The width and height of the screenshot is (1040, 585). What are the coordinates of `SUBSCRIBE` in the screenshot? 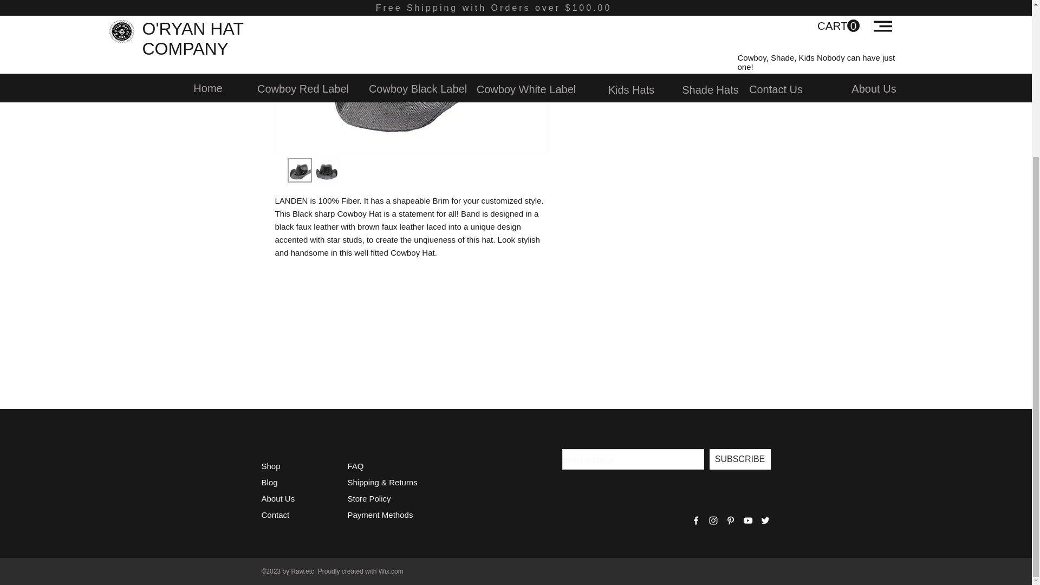 It's located at (740, 459).